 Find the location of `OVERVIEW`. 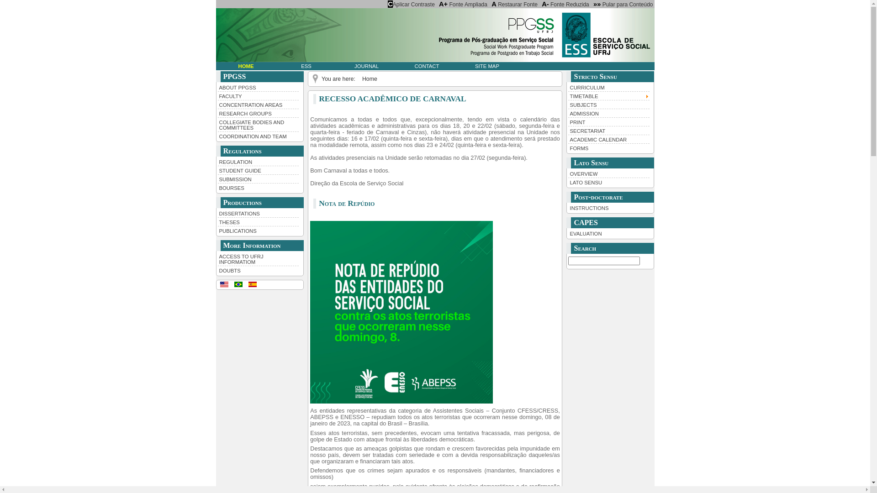

OVERVIEW is located at coordinates (609, 173).